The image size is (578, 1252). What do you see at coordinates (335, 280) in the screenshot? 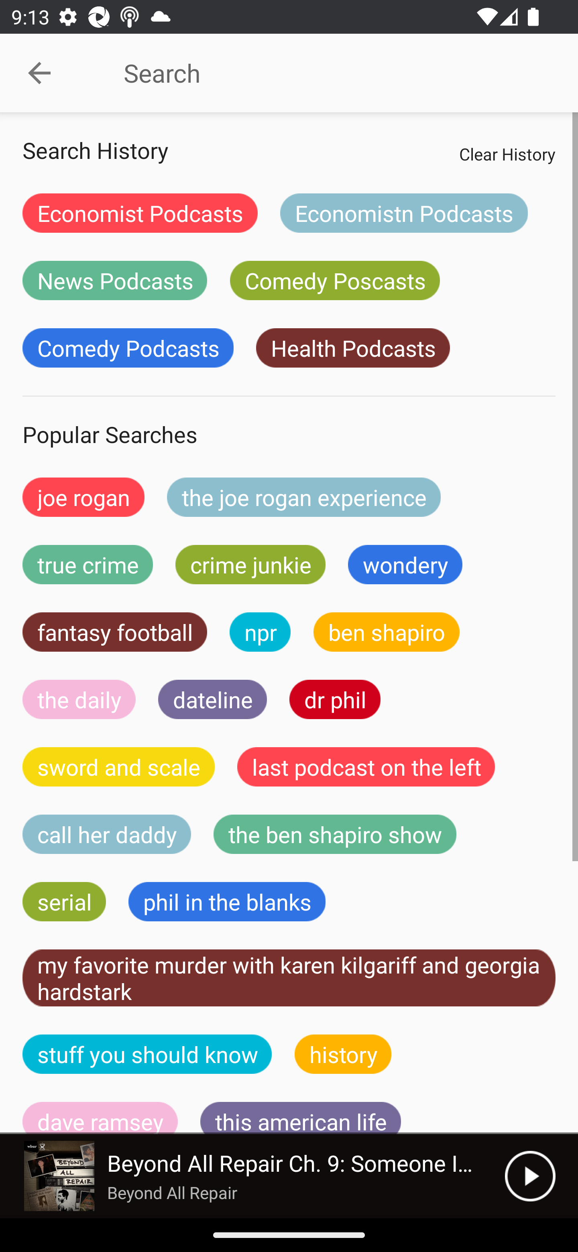
I see `Comedy Poscasts` at bounding box center [335, 280].